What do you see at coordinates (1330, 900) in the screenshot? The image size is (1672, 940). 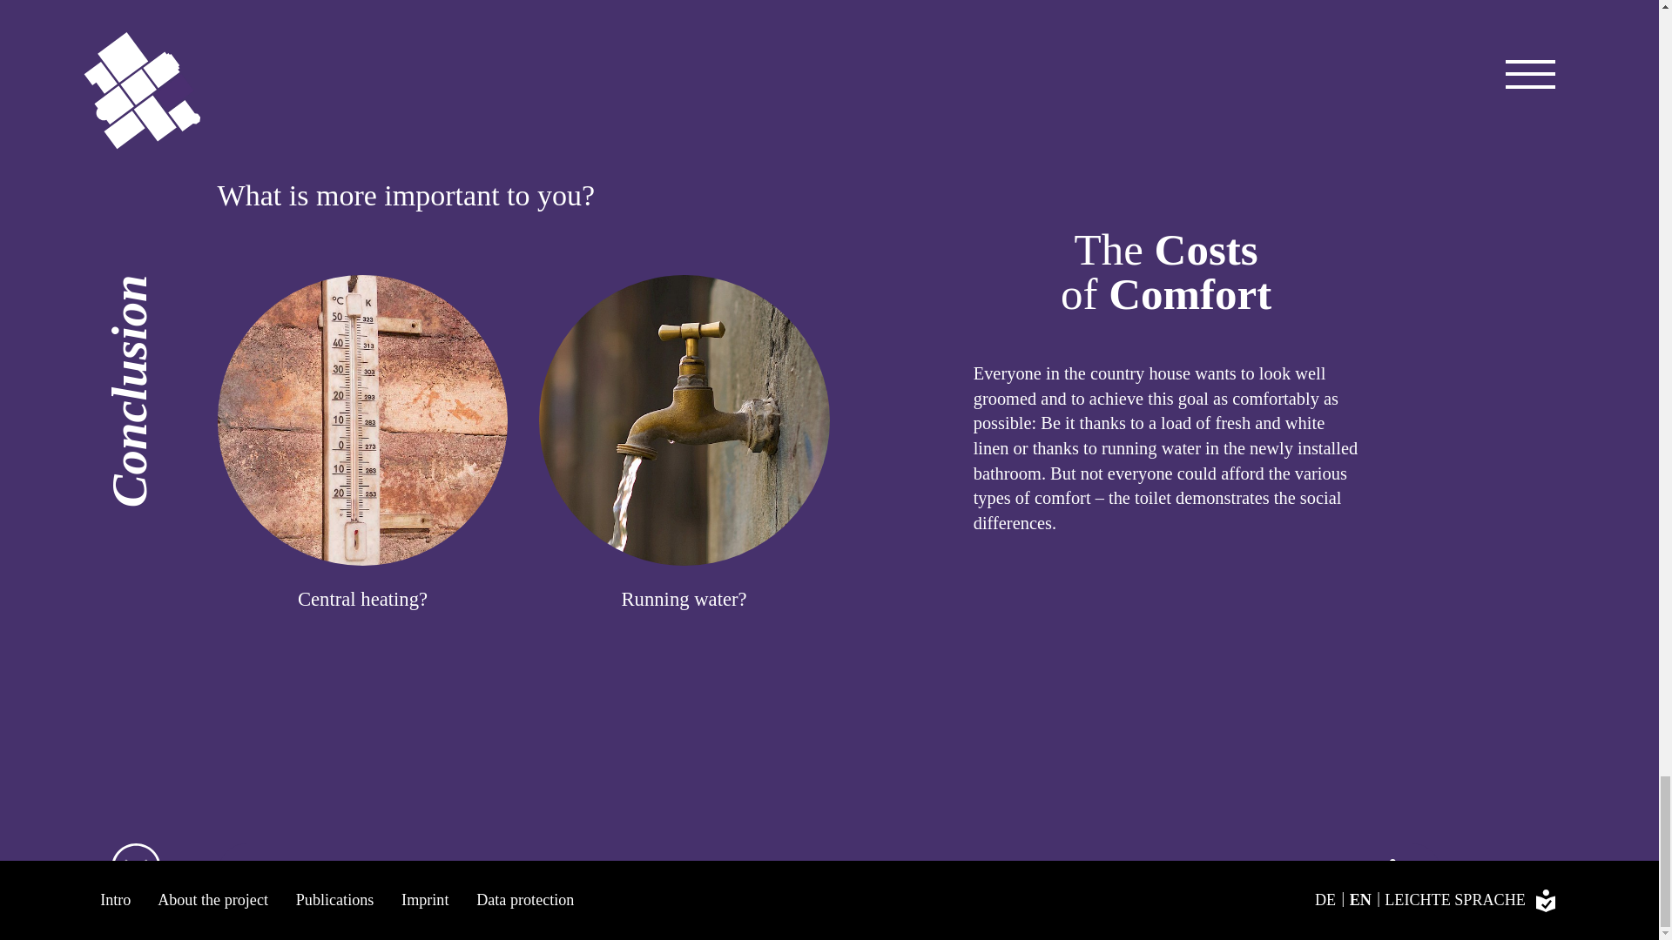 I see `DE` at bounding box center [1330, 900].